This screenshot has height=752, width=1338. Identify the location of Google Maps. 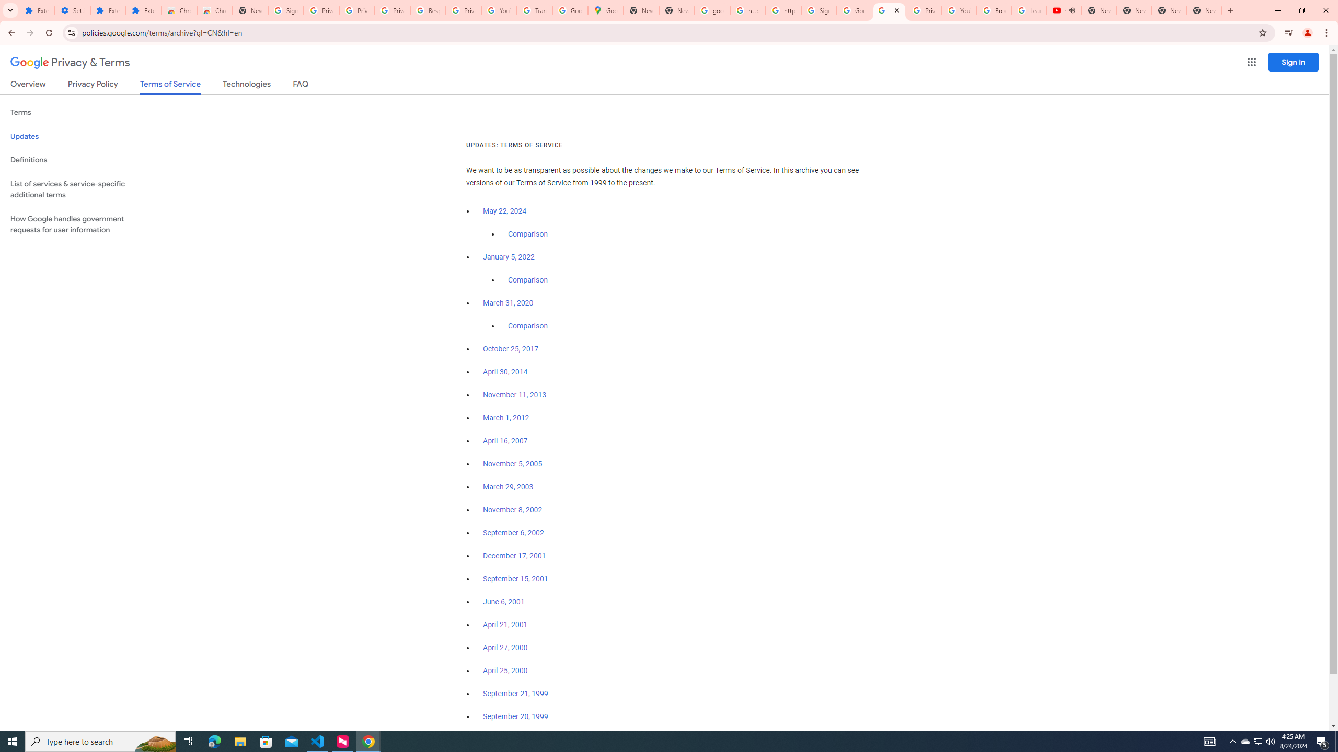
(606, 10).